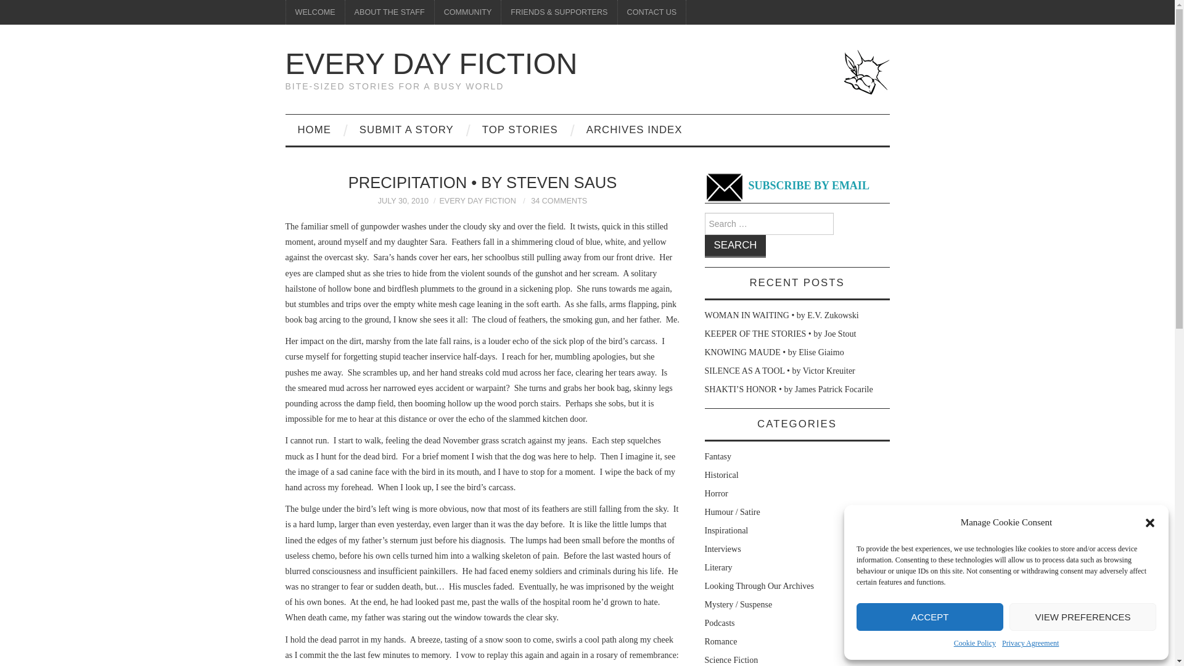 This screenshot has height=666, width=1184. Describe the element at coordinates (477, 200) in the screenshot. I see `EVERY DAY FICTION` at that location.